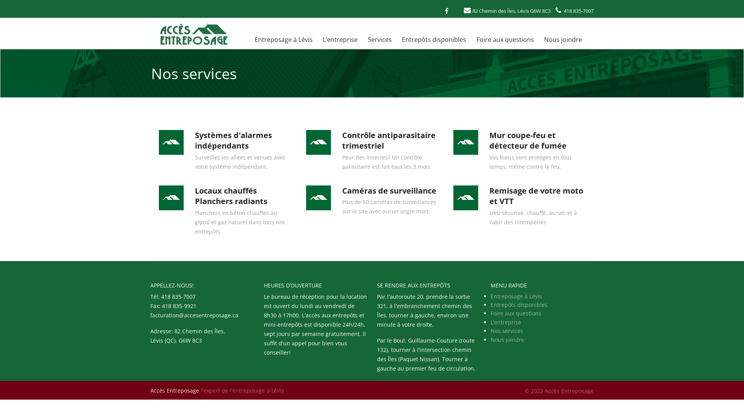 The height and width of the screenshot is (419, 744). I want to click on Foire aux questions, so click(516, 313).